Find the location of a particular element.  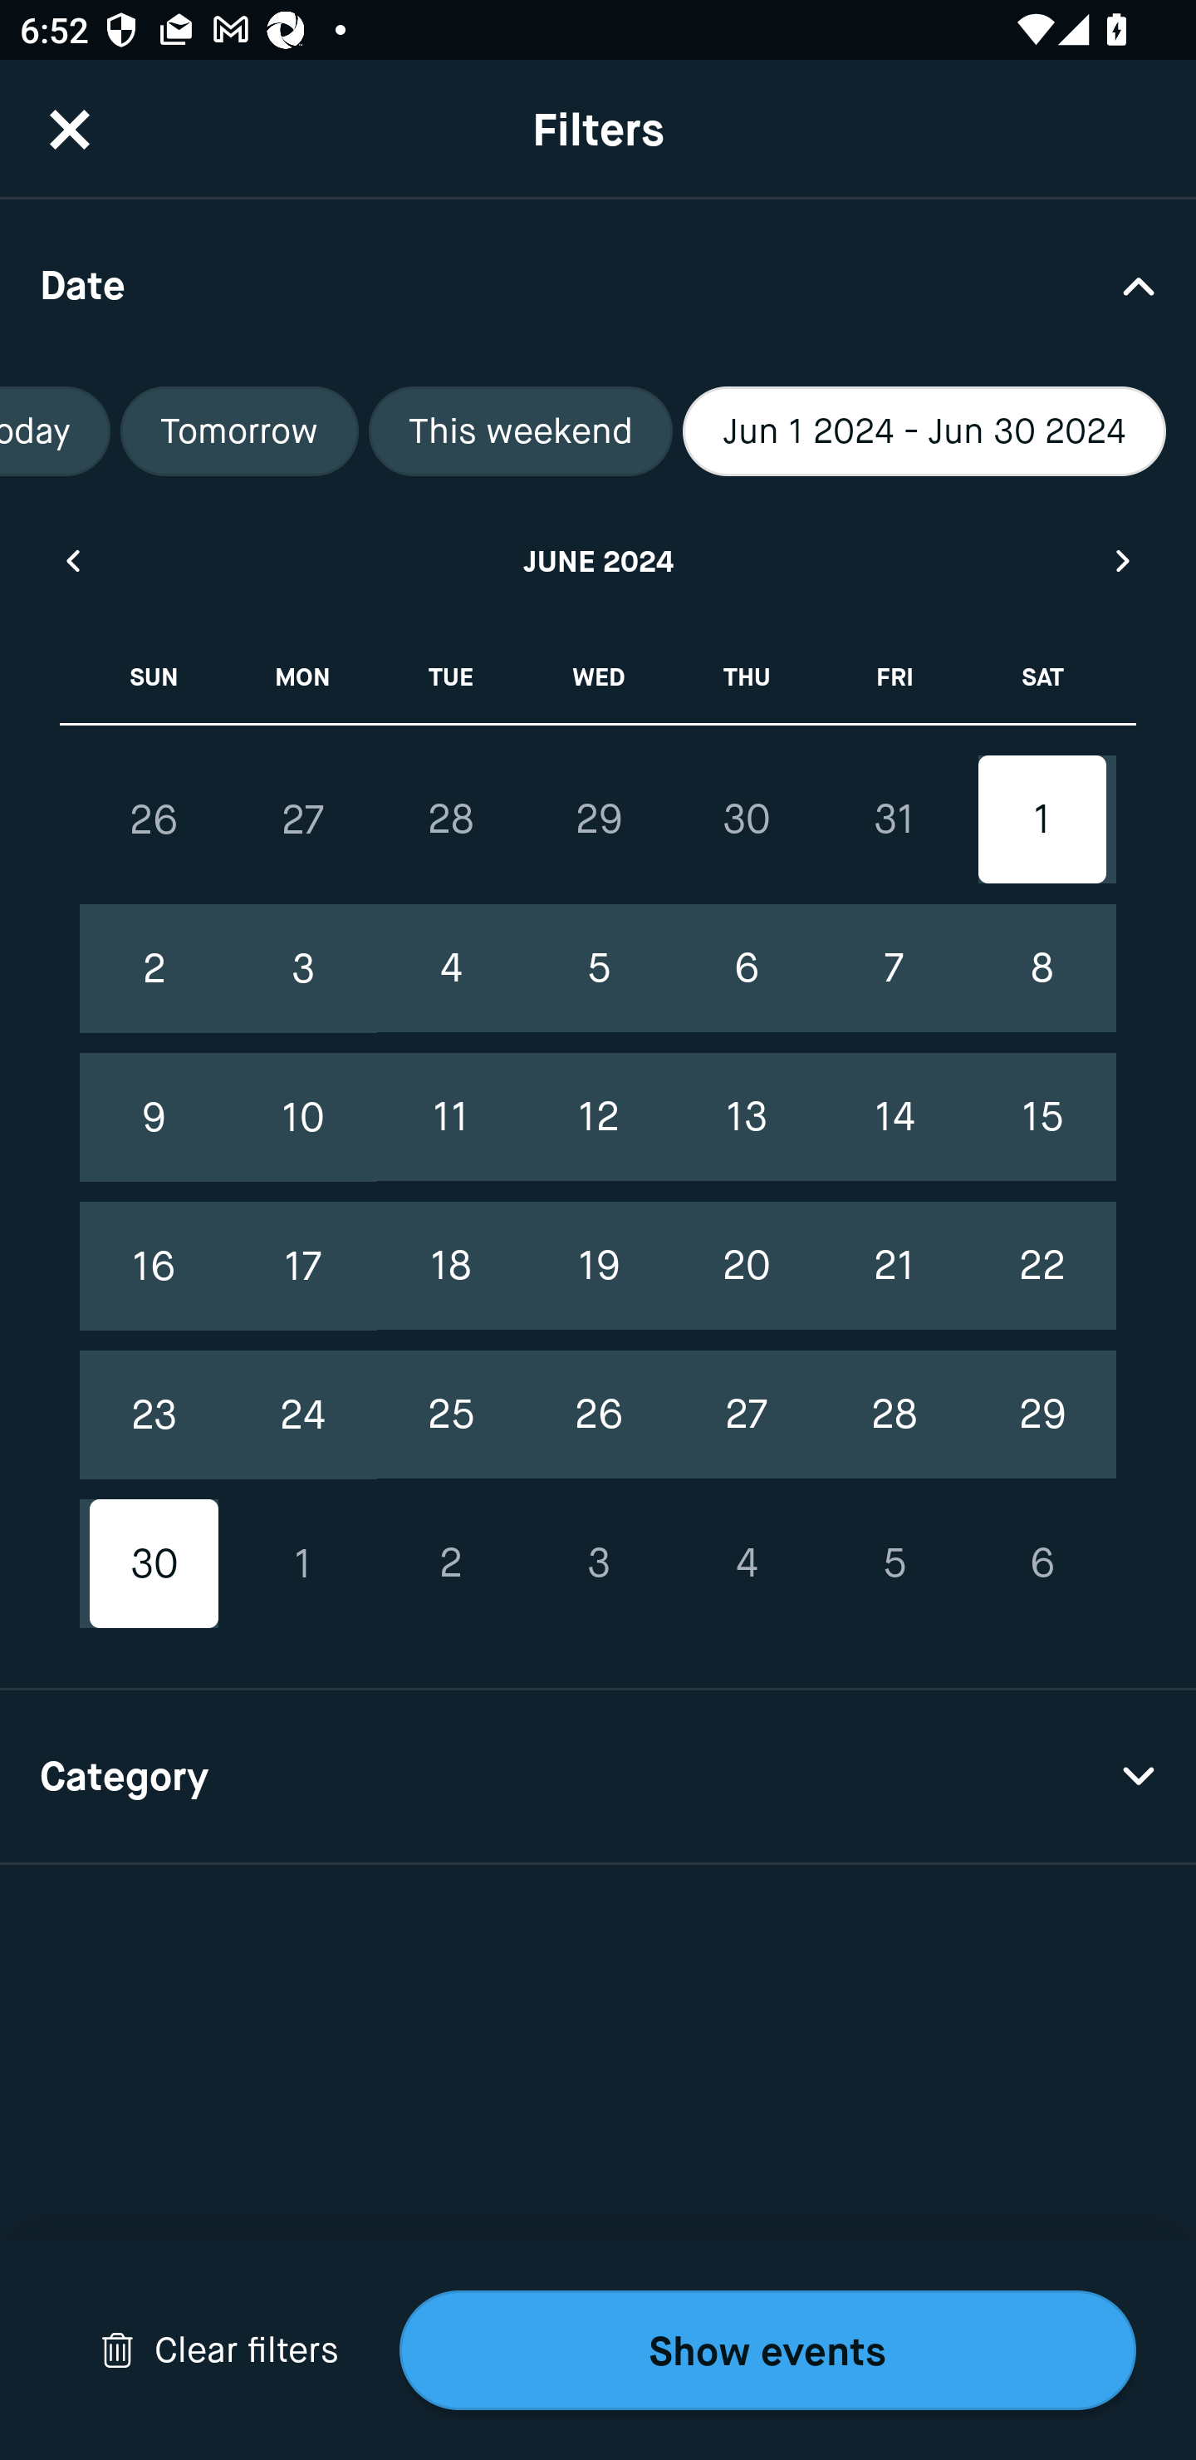

11 is located at coordinates (450, 1117).